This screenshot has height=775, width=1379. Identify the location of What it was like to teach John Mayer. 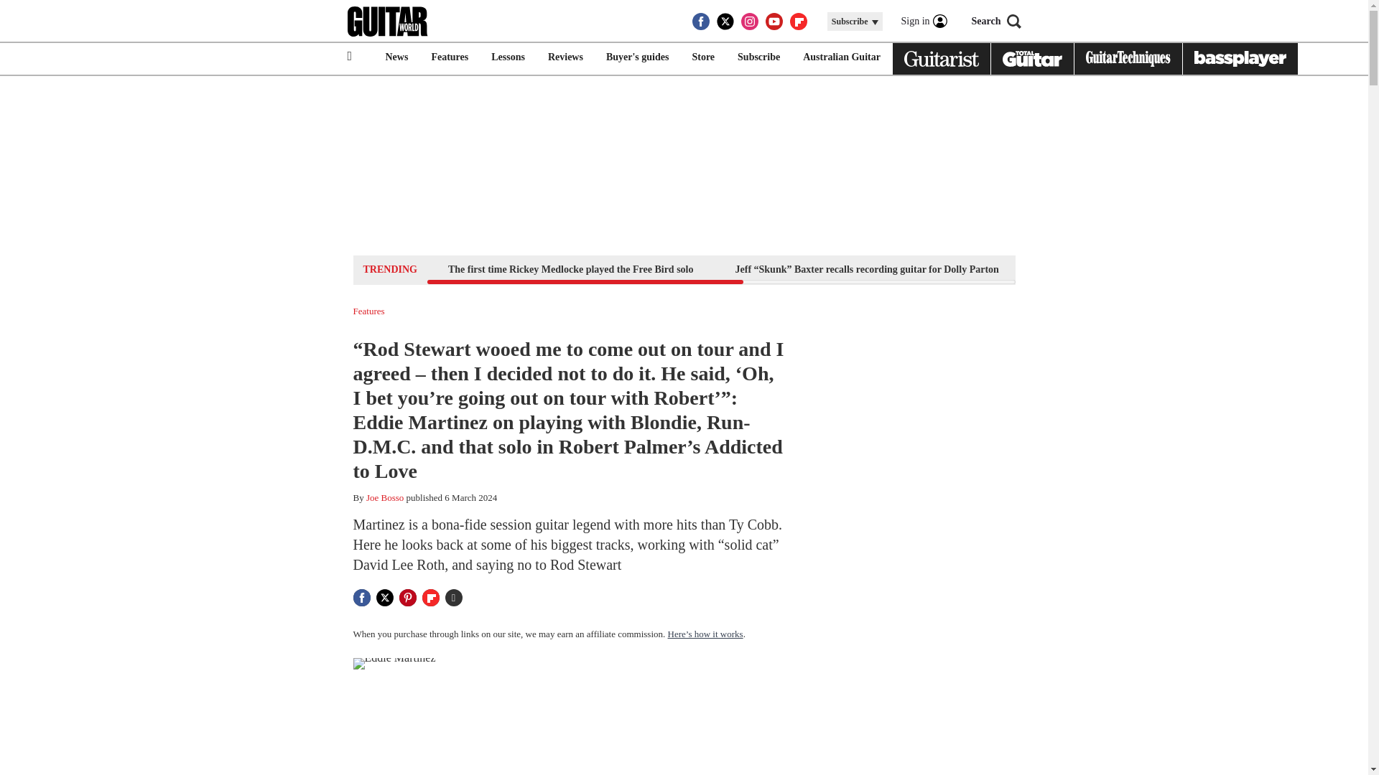
(1120, 268).